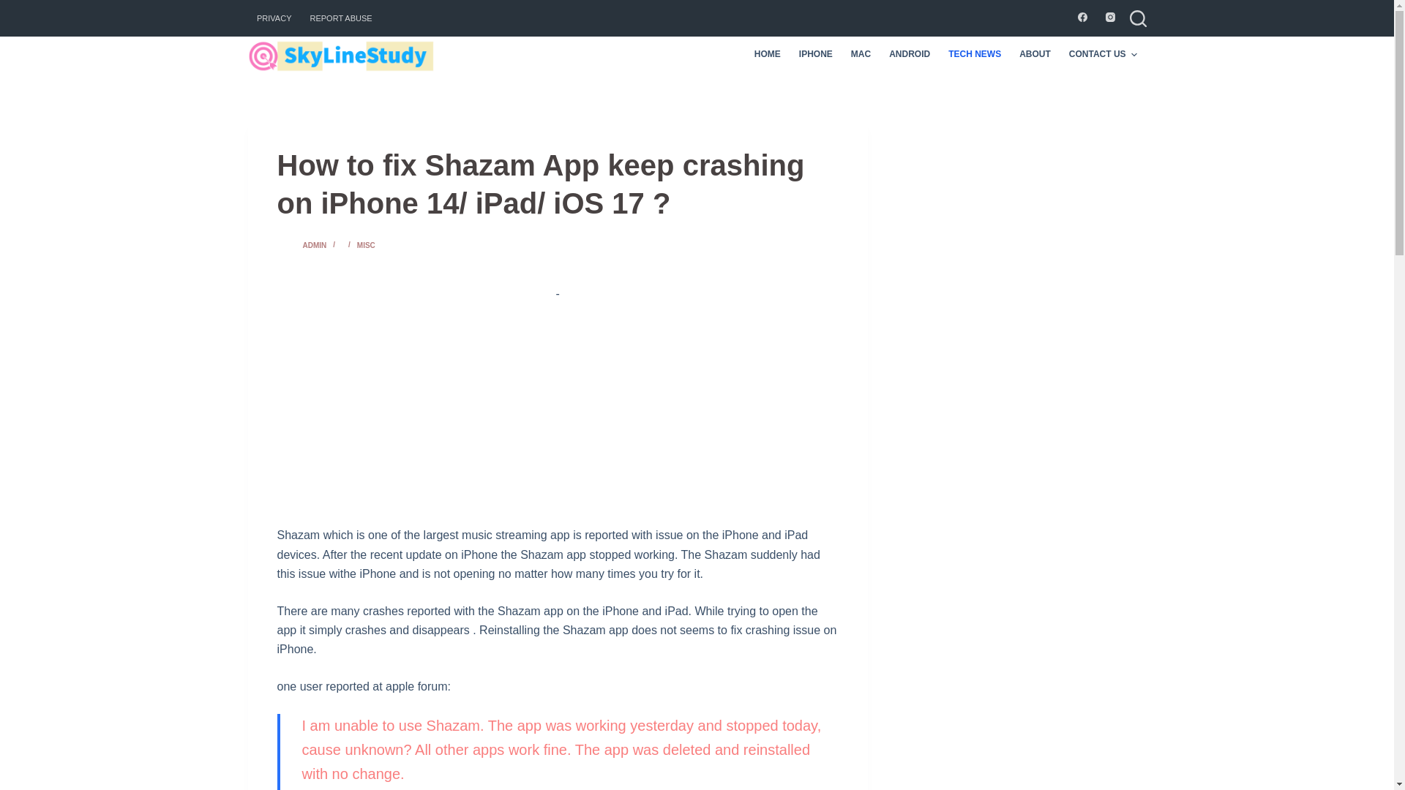 This screenshot has height=790, width=1405. Describe the element at coordinates (315, 246) in the screenshot. I see `ADMIN` at that location.